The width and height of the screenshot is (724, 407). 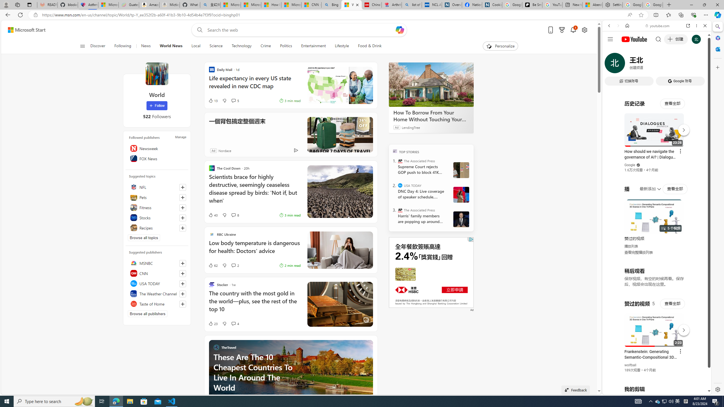 I want to click on VIDEOS, so click(x=647, y=65).